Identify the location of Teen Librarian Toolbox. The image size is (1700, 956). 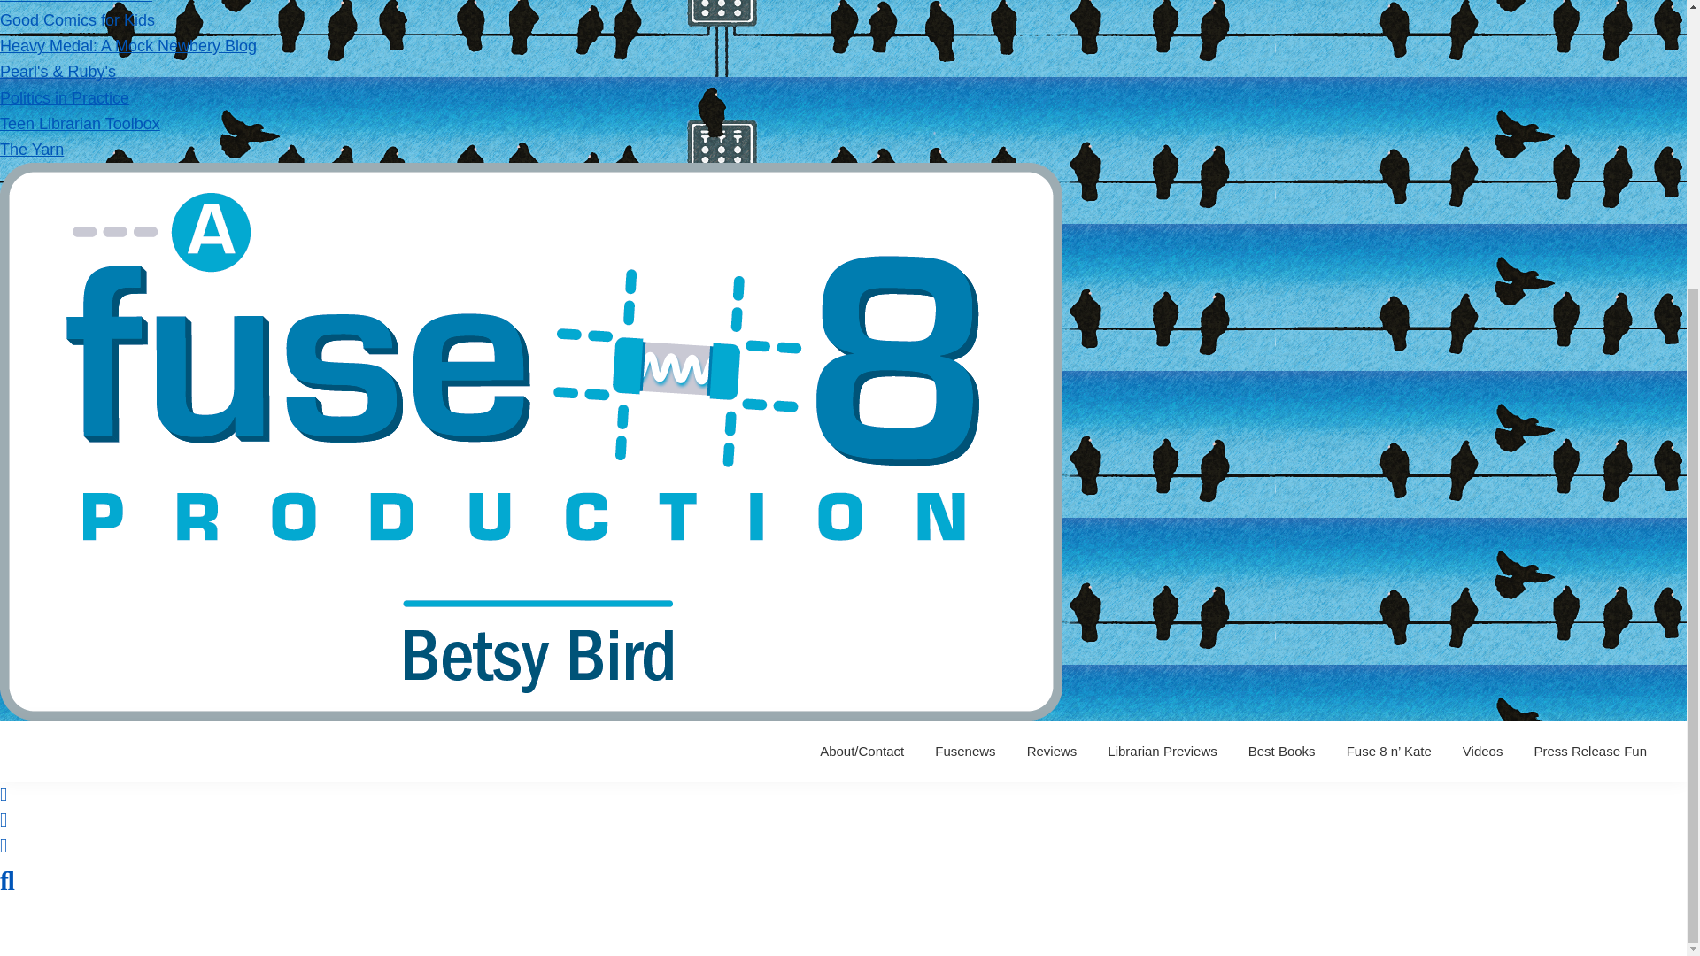
(80, 124).